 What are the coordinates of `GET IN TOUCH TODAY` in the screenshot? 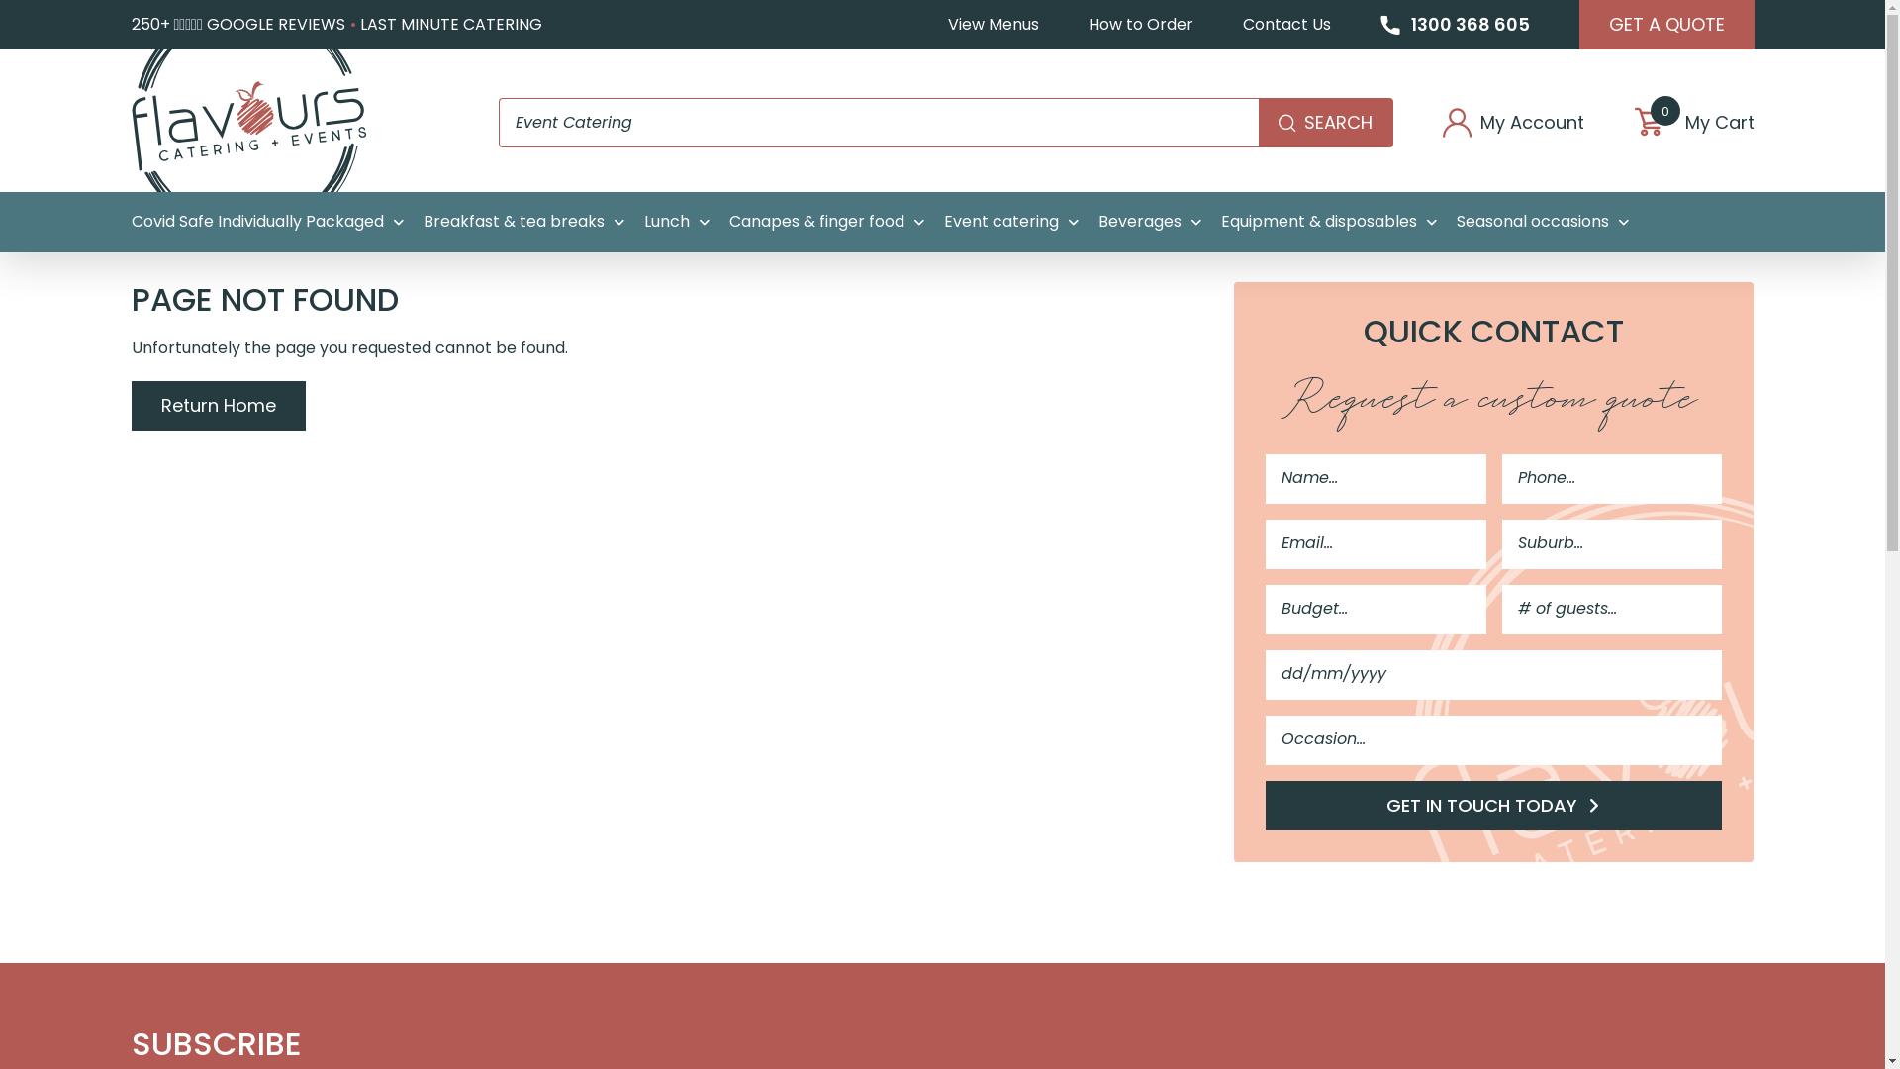 It's located at (1494, 806).